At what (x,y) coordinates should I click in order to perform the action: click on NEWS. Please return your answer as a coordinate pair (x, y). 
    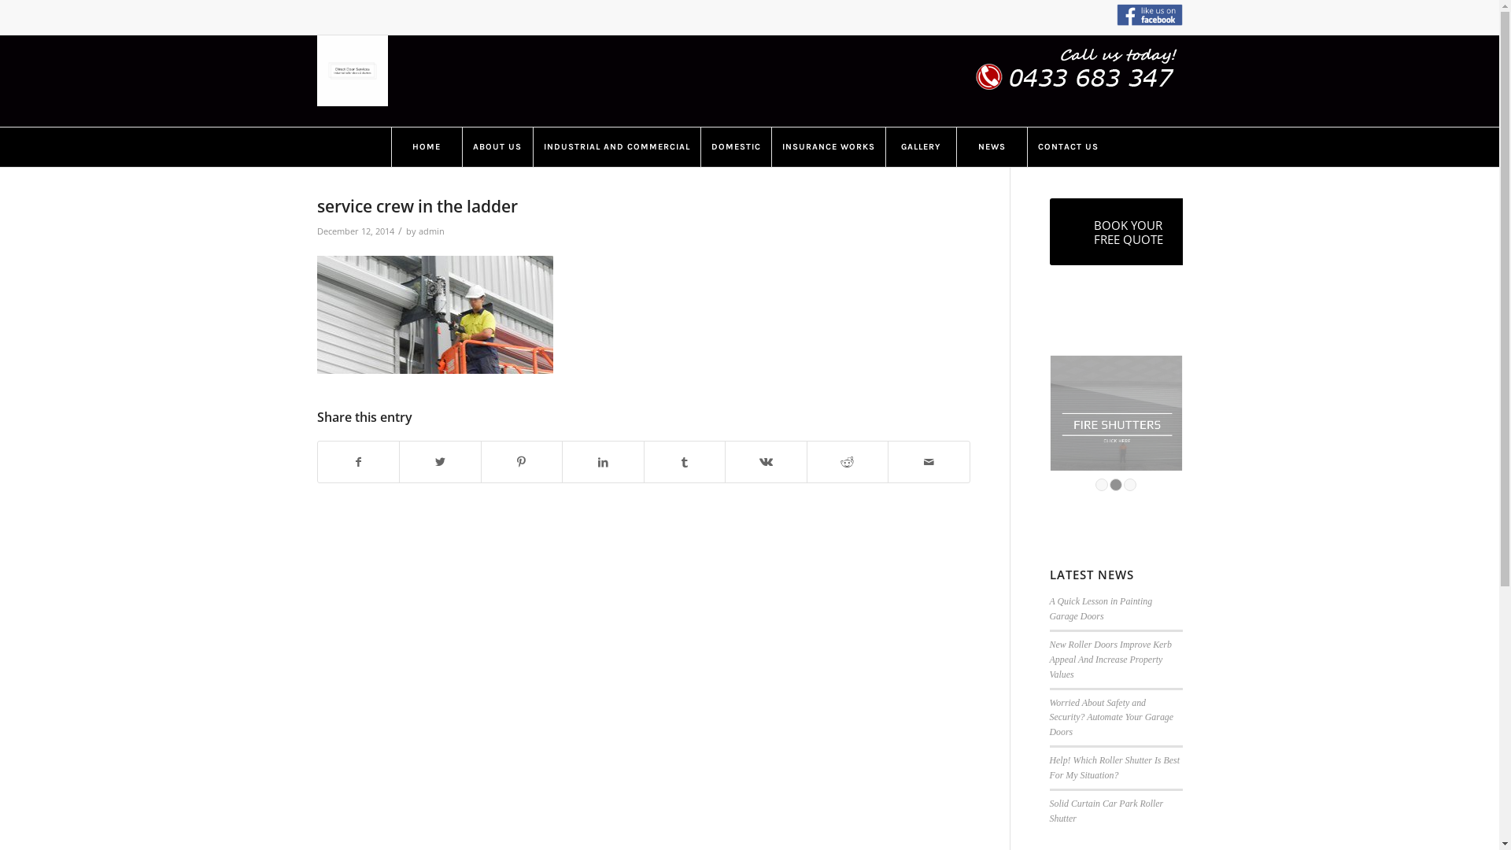
    Looking at the image, I should click on (991, 147).